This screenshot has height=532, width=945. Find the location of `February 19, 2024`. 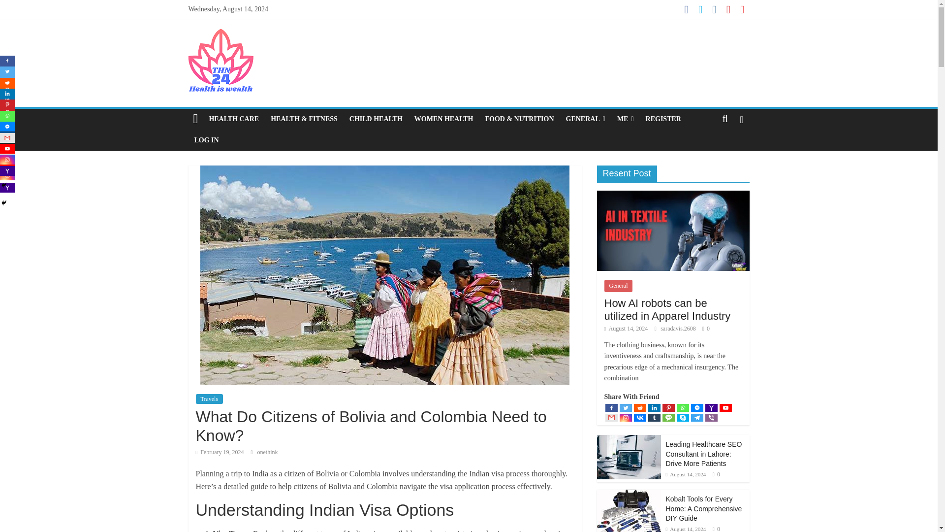

February 19, 2024 is located at coordinates (220, 452).